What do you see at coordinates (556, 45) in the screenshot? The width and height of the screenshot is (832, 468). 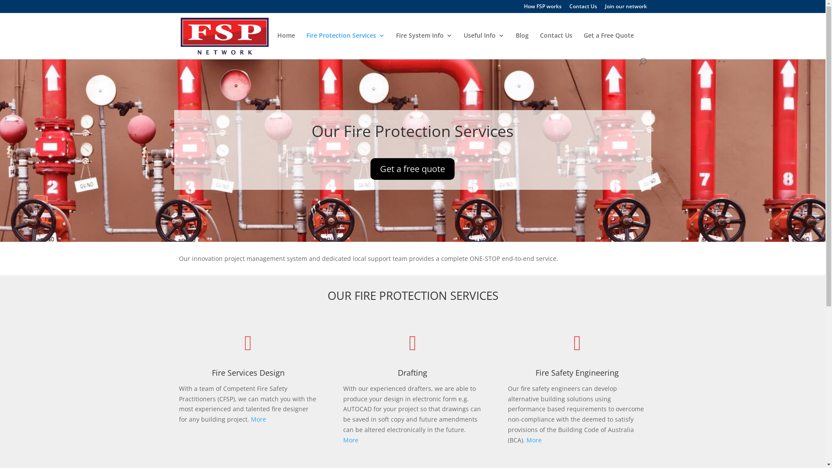 I see `Contact Us` at bounding box center [556, 45].